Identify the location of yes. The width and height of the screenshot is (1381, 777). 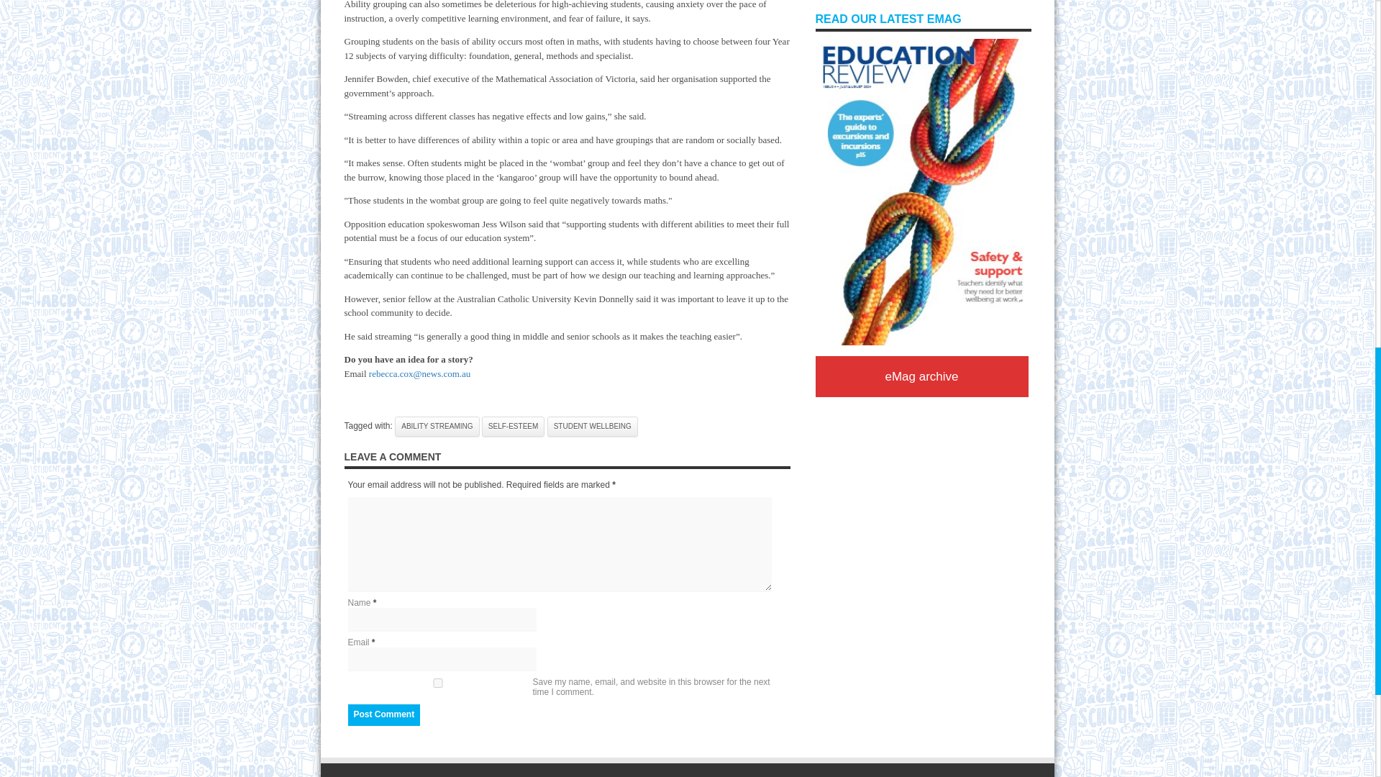
(437, 682).